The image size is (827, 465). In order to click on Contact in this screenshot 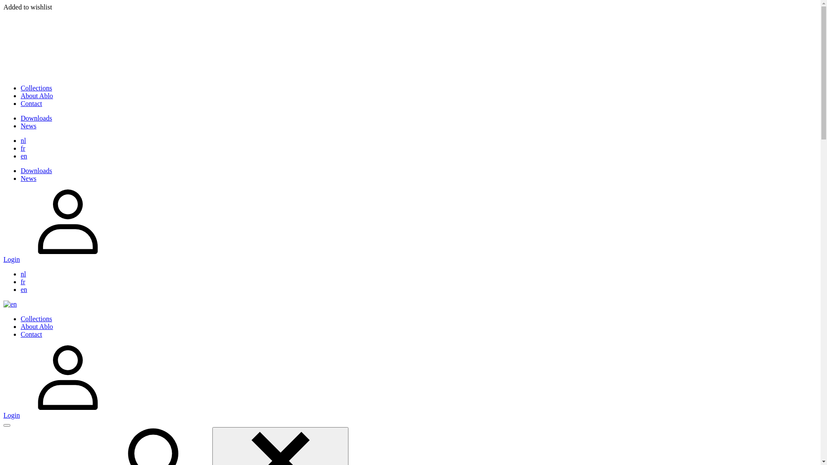, I will do `click(31, 334)`.